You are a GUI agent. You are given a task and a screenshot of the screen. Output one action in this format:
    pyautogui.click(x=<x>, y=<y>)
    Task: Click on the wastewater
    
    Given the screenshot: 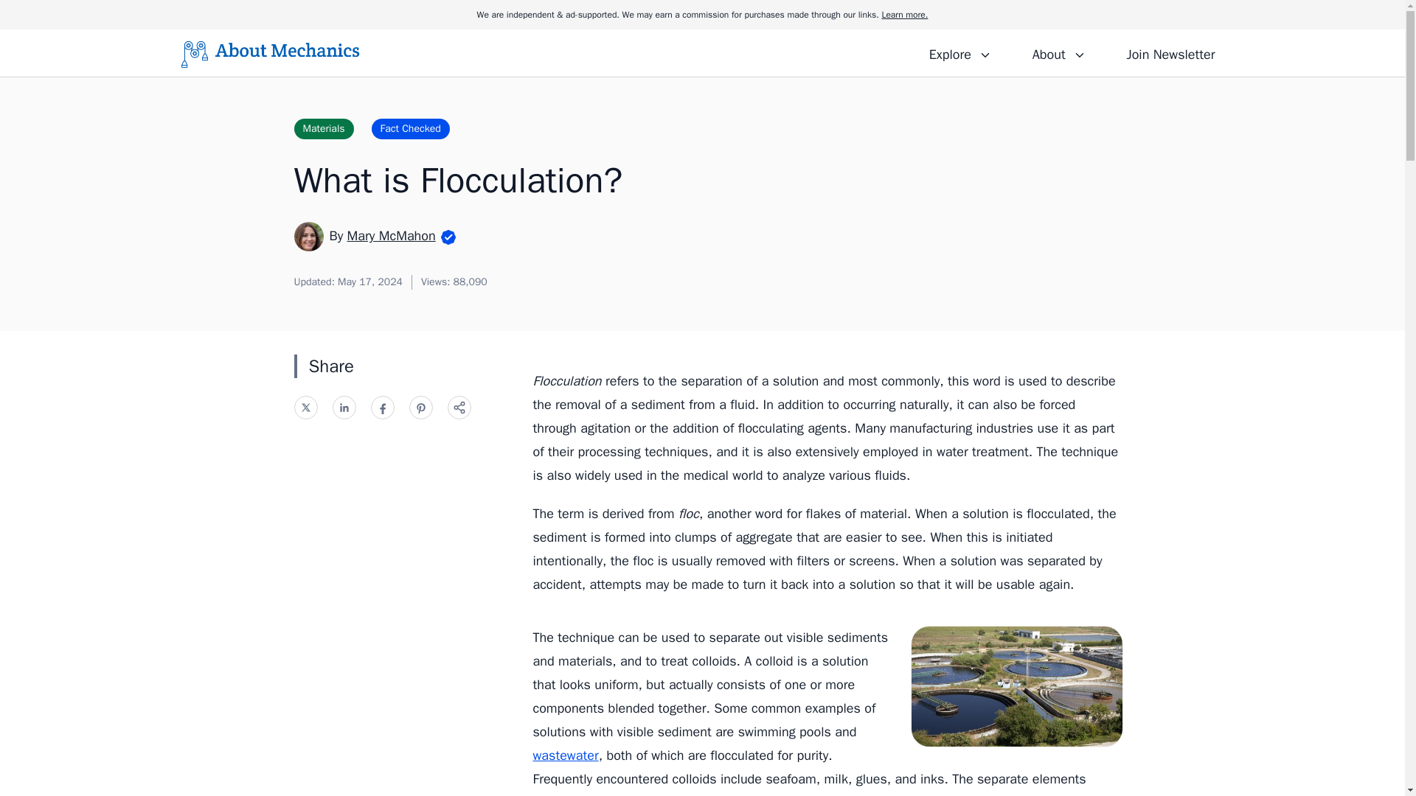 What is the action you would take?
    pyautogui.click(x=565, y=755)
    